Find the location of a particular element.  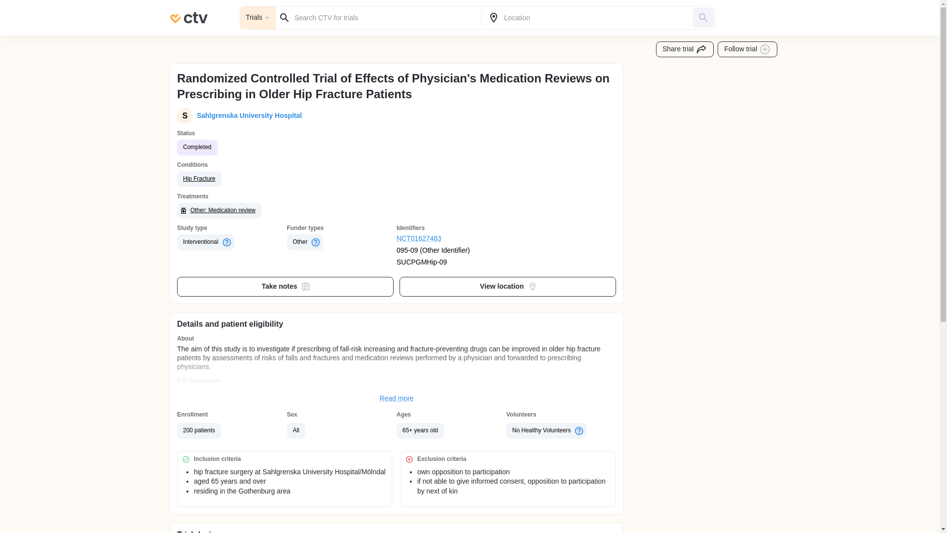

Read more is located at coordinates (397, 399).